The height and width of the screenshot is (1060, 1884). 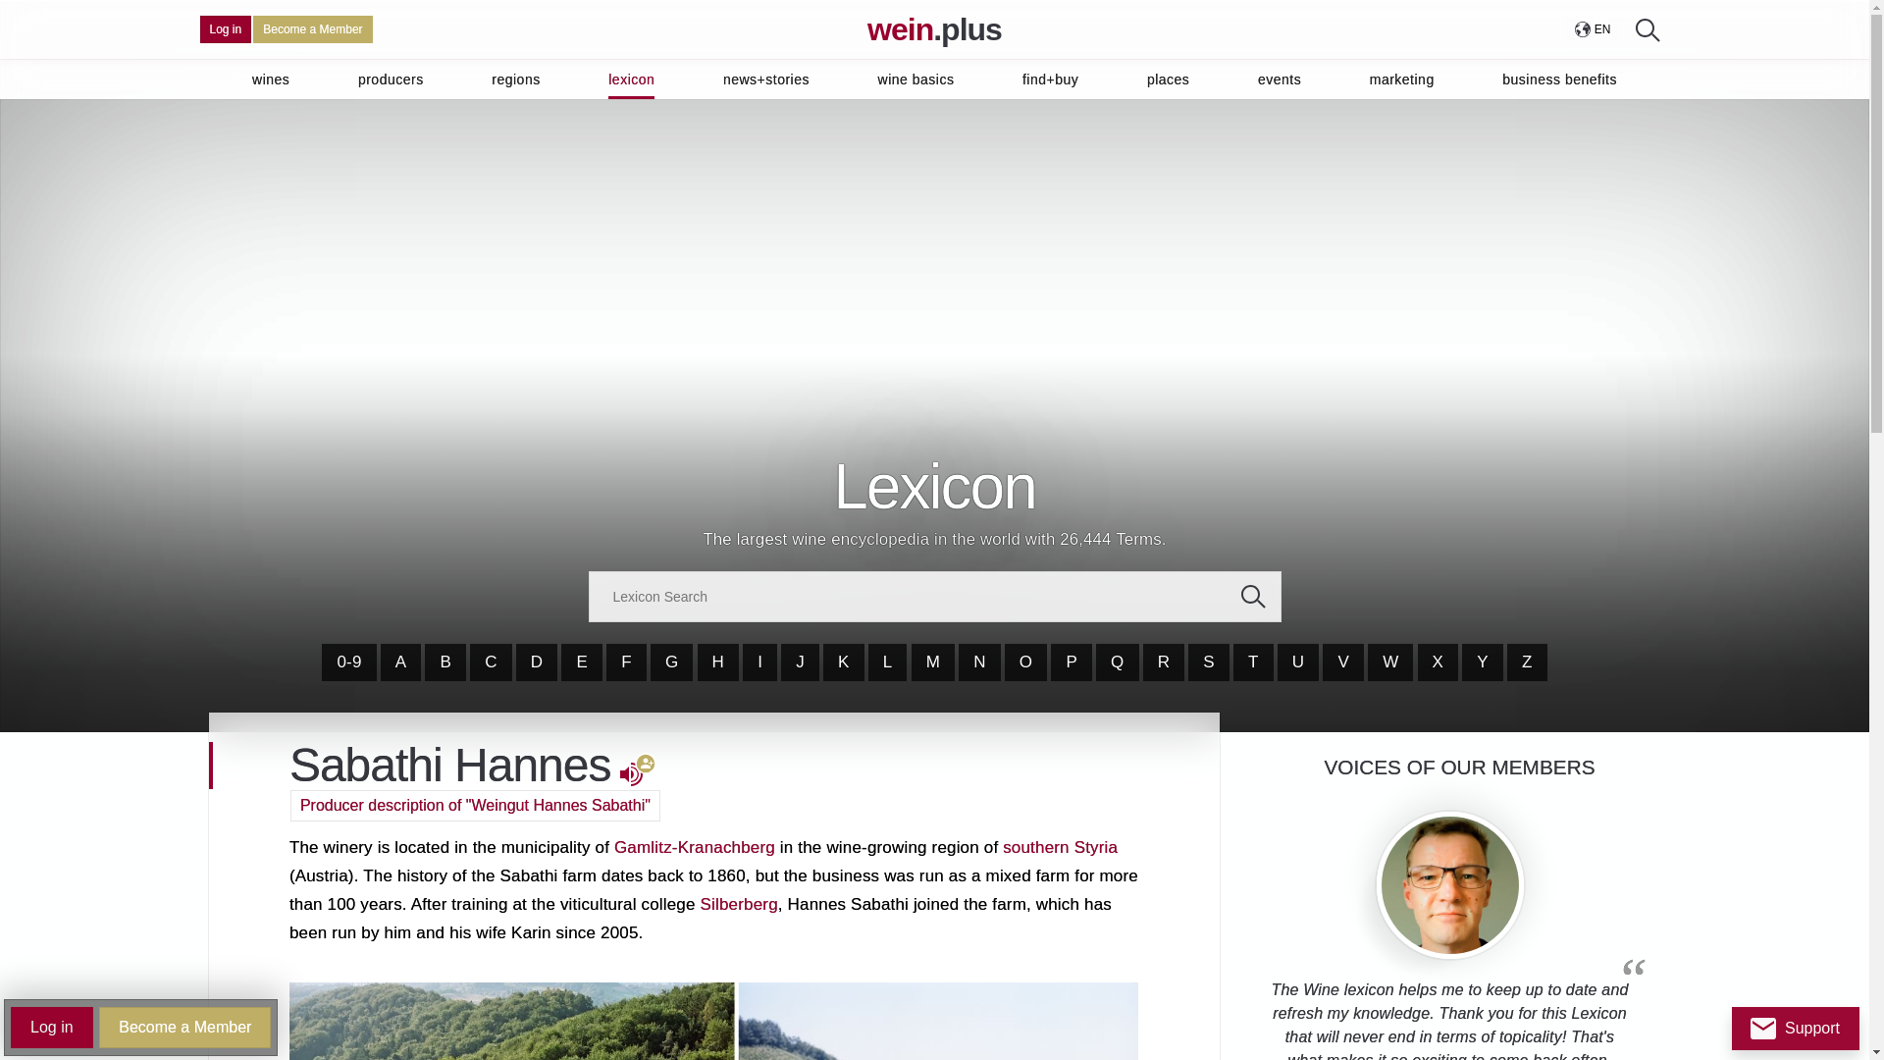 I want to click on Log in, so click(x=226, y=29).